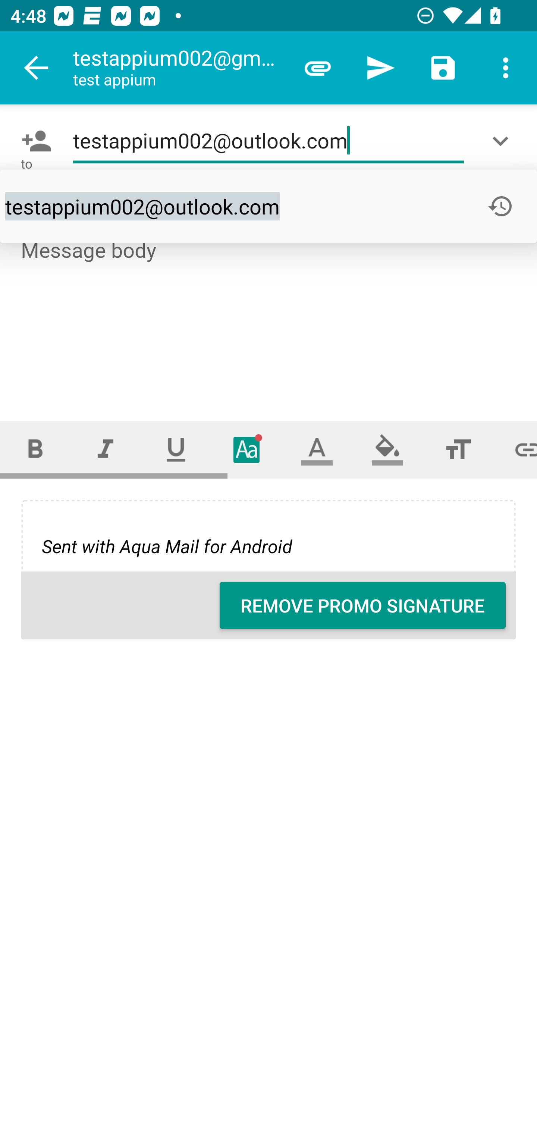 The height and width of the screenshot is (1134, 537). Describe the element at coordinates (380, 68) in the screenshot. I see `Send` at that location.